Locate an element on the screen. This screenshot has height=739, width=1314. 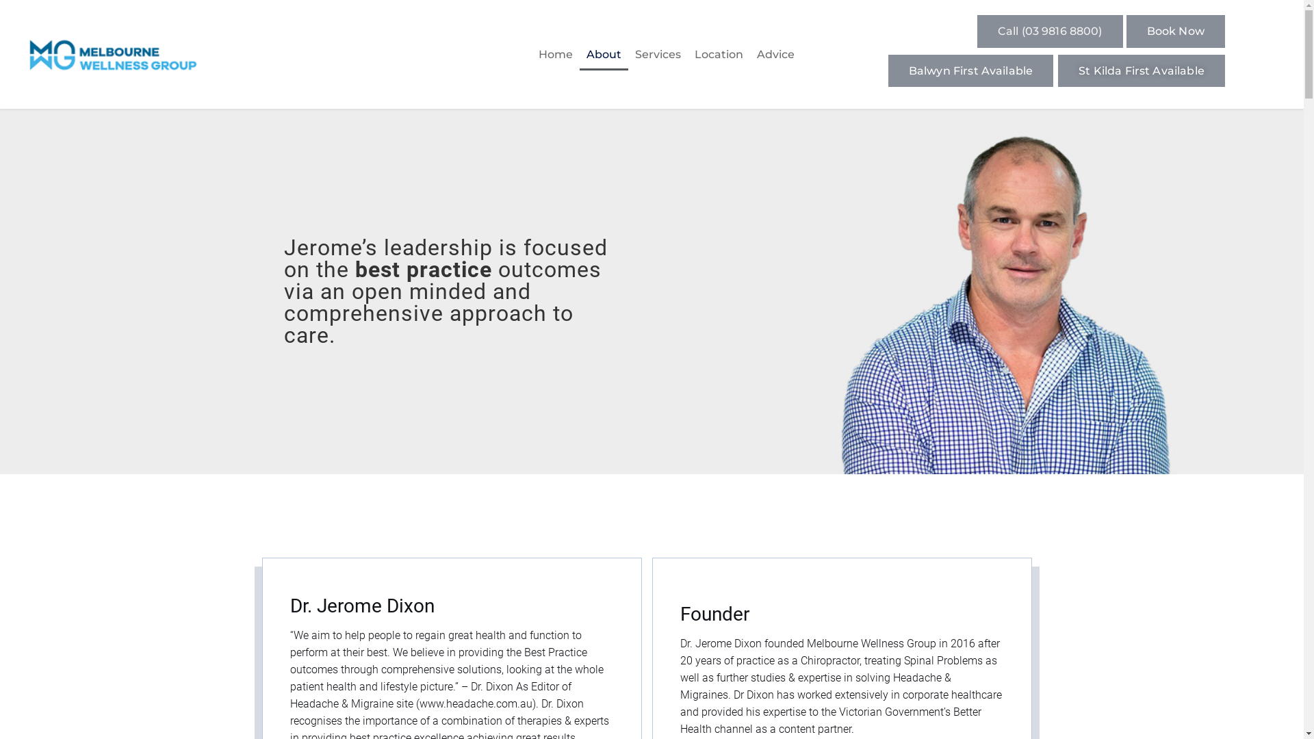
About is located at coordinates (604, 55).